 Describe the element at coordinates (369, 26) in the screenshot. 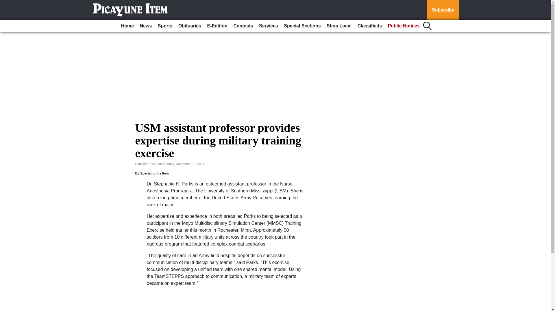

I see `Classifieds` at that location.